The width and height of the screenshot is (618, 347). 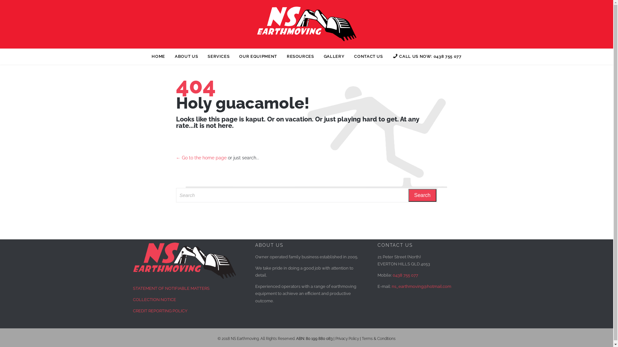 I want to click on OUR EQUIPMENT, so click(x=258, y=57).